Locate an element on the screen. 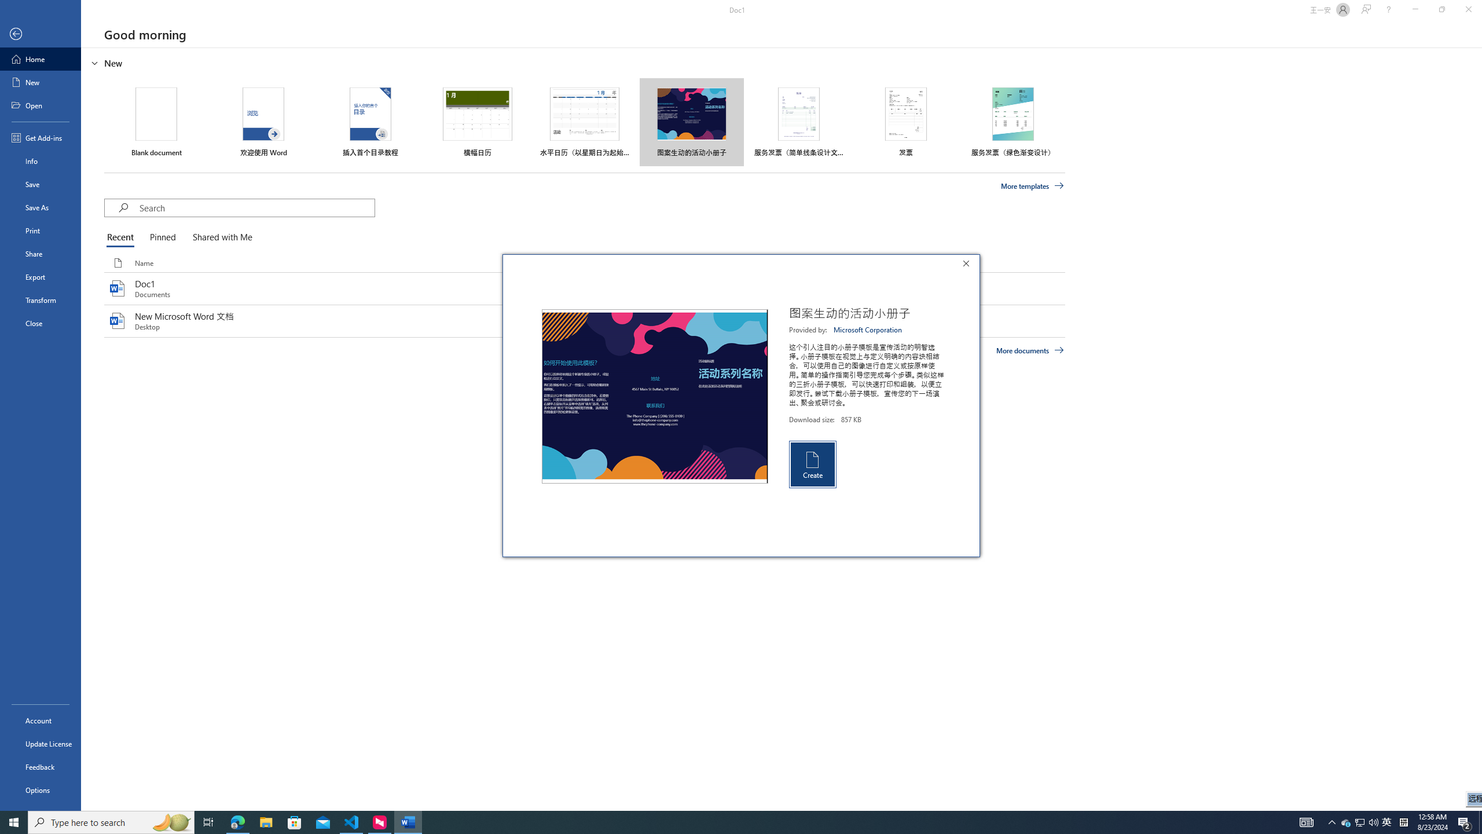  Info is located at coordinates (41, 161).